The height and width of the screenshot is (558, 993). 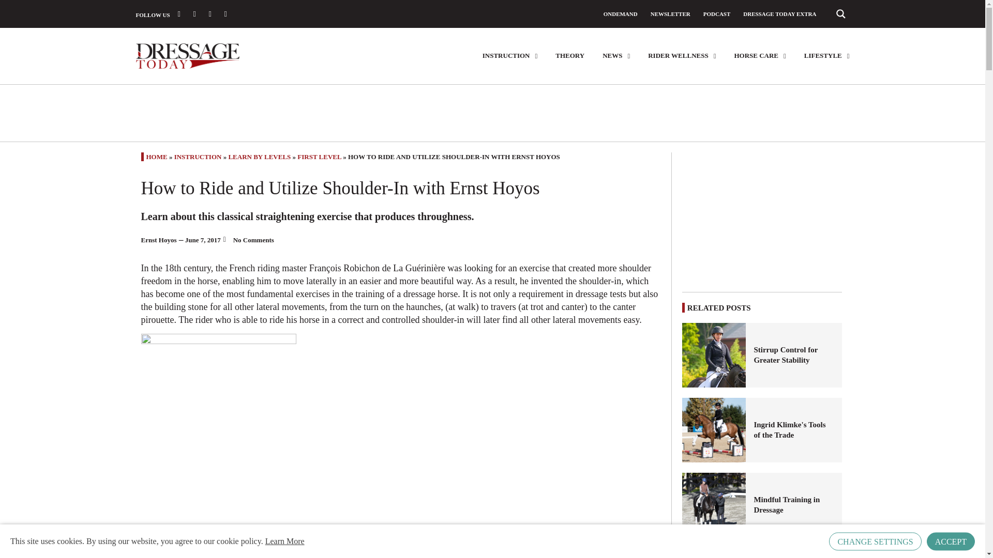 What do you see at coordinates (616, 56) in the screenshot?
I see `NEWS` at bounding box center [616, 56].